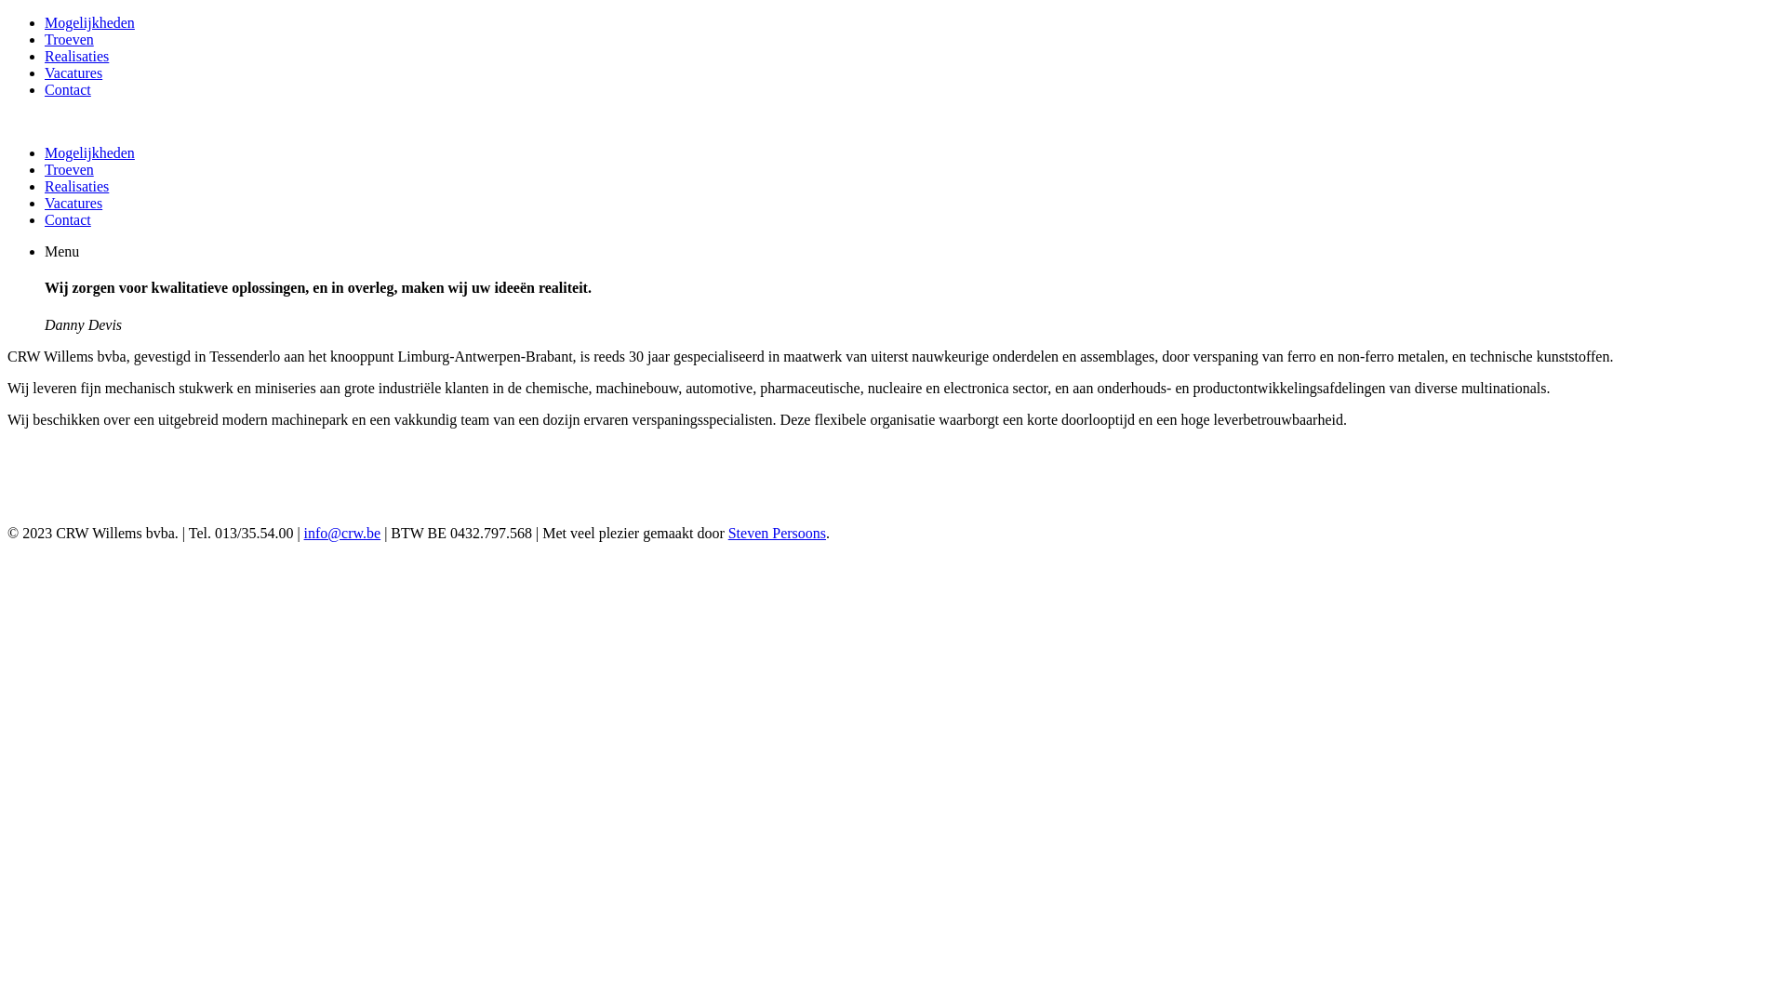  What do you see at coordinates (76, 56) in the screenshot?
I see `Realisaties` at bounding box center [76, 56].